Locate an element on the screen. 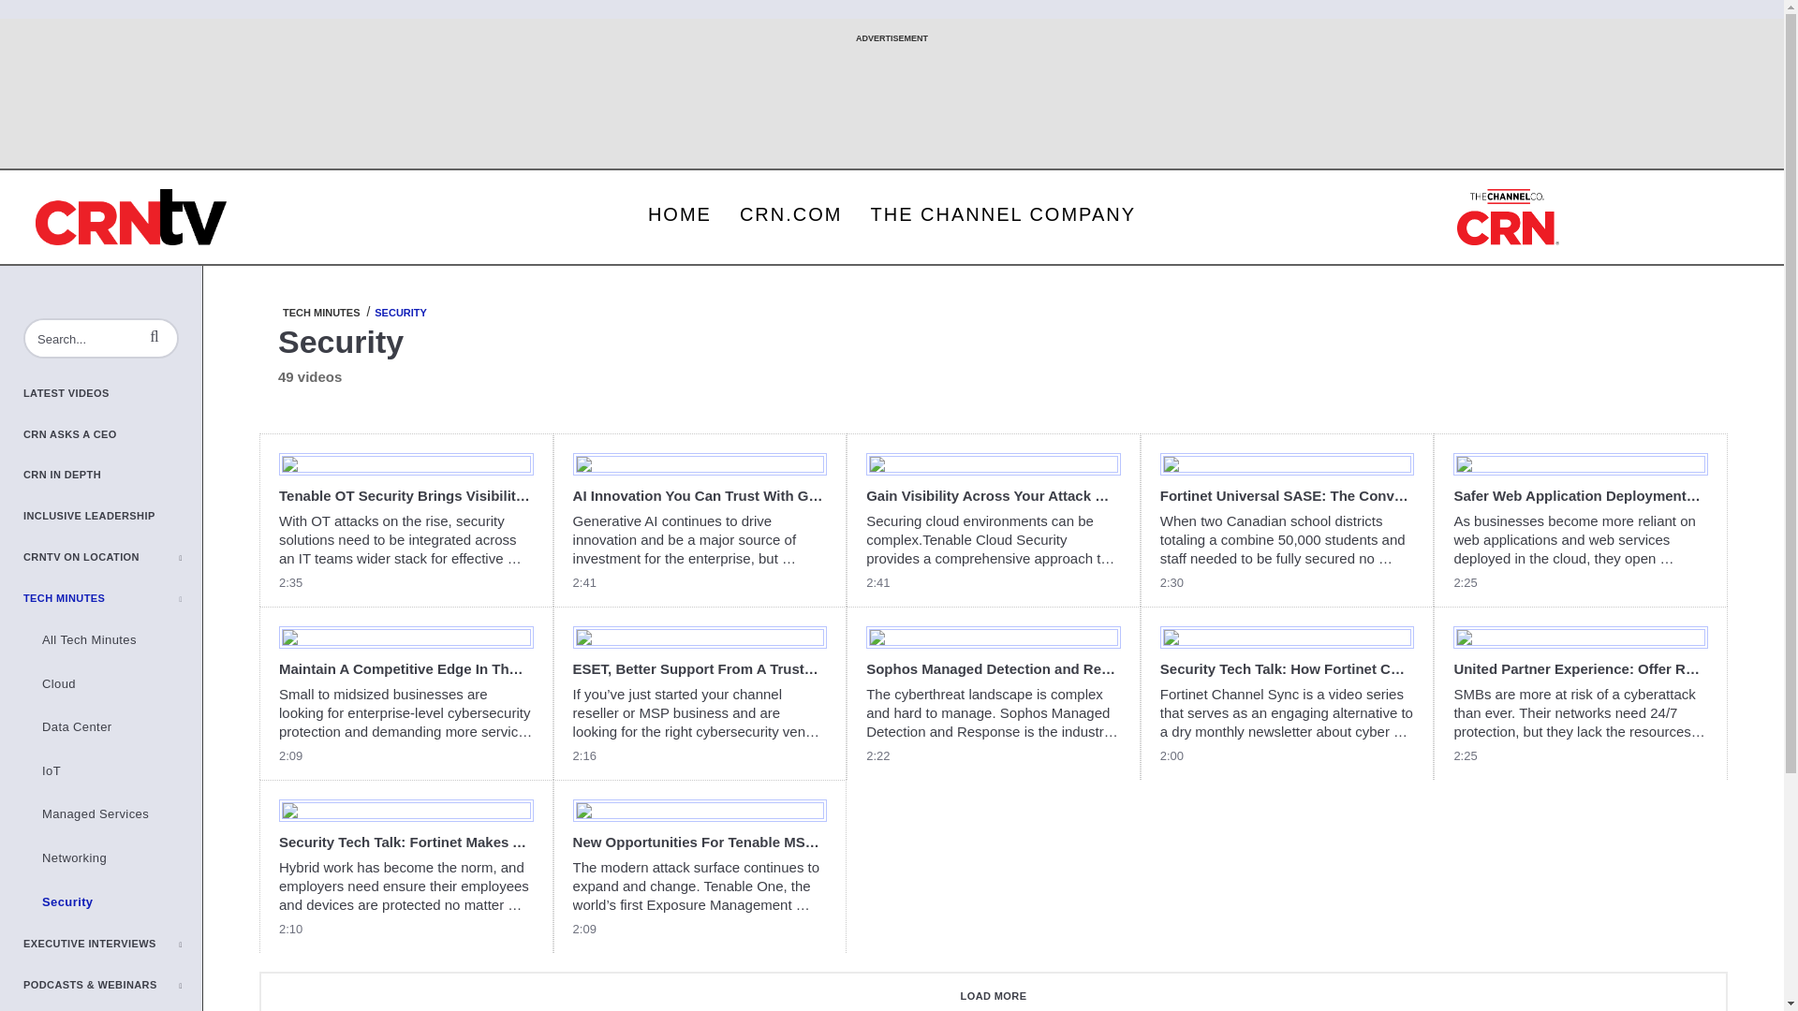 The height and width of the screenshot is (1011, 1798). INCLUSIVE LEADERSHIP is located at coordinates (112, 517).